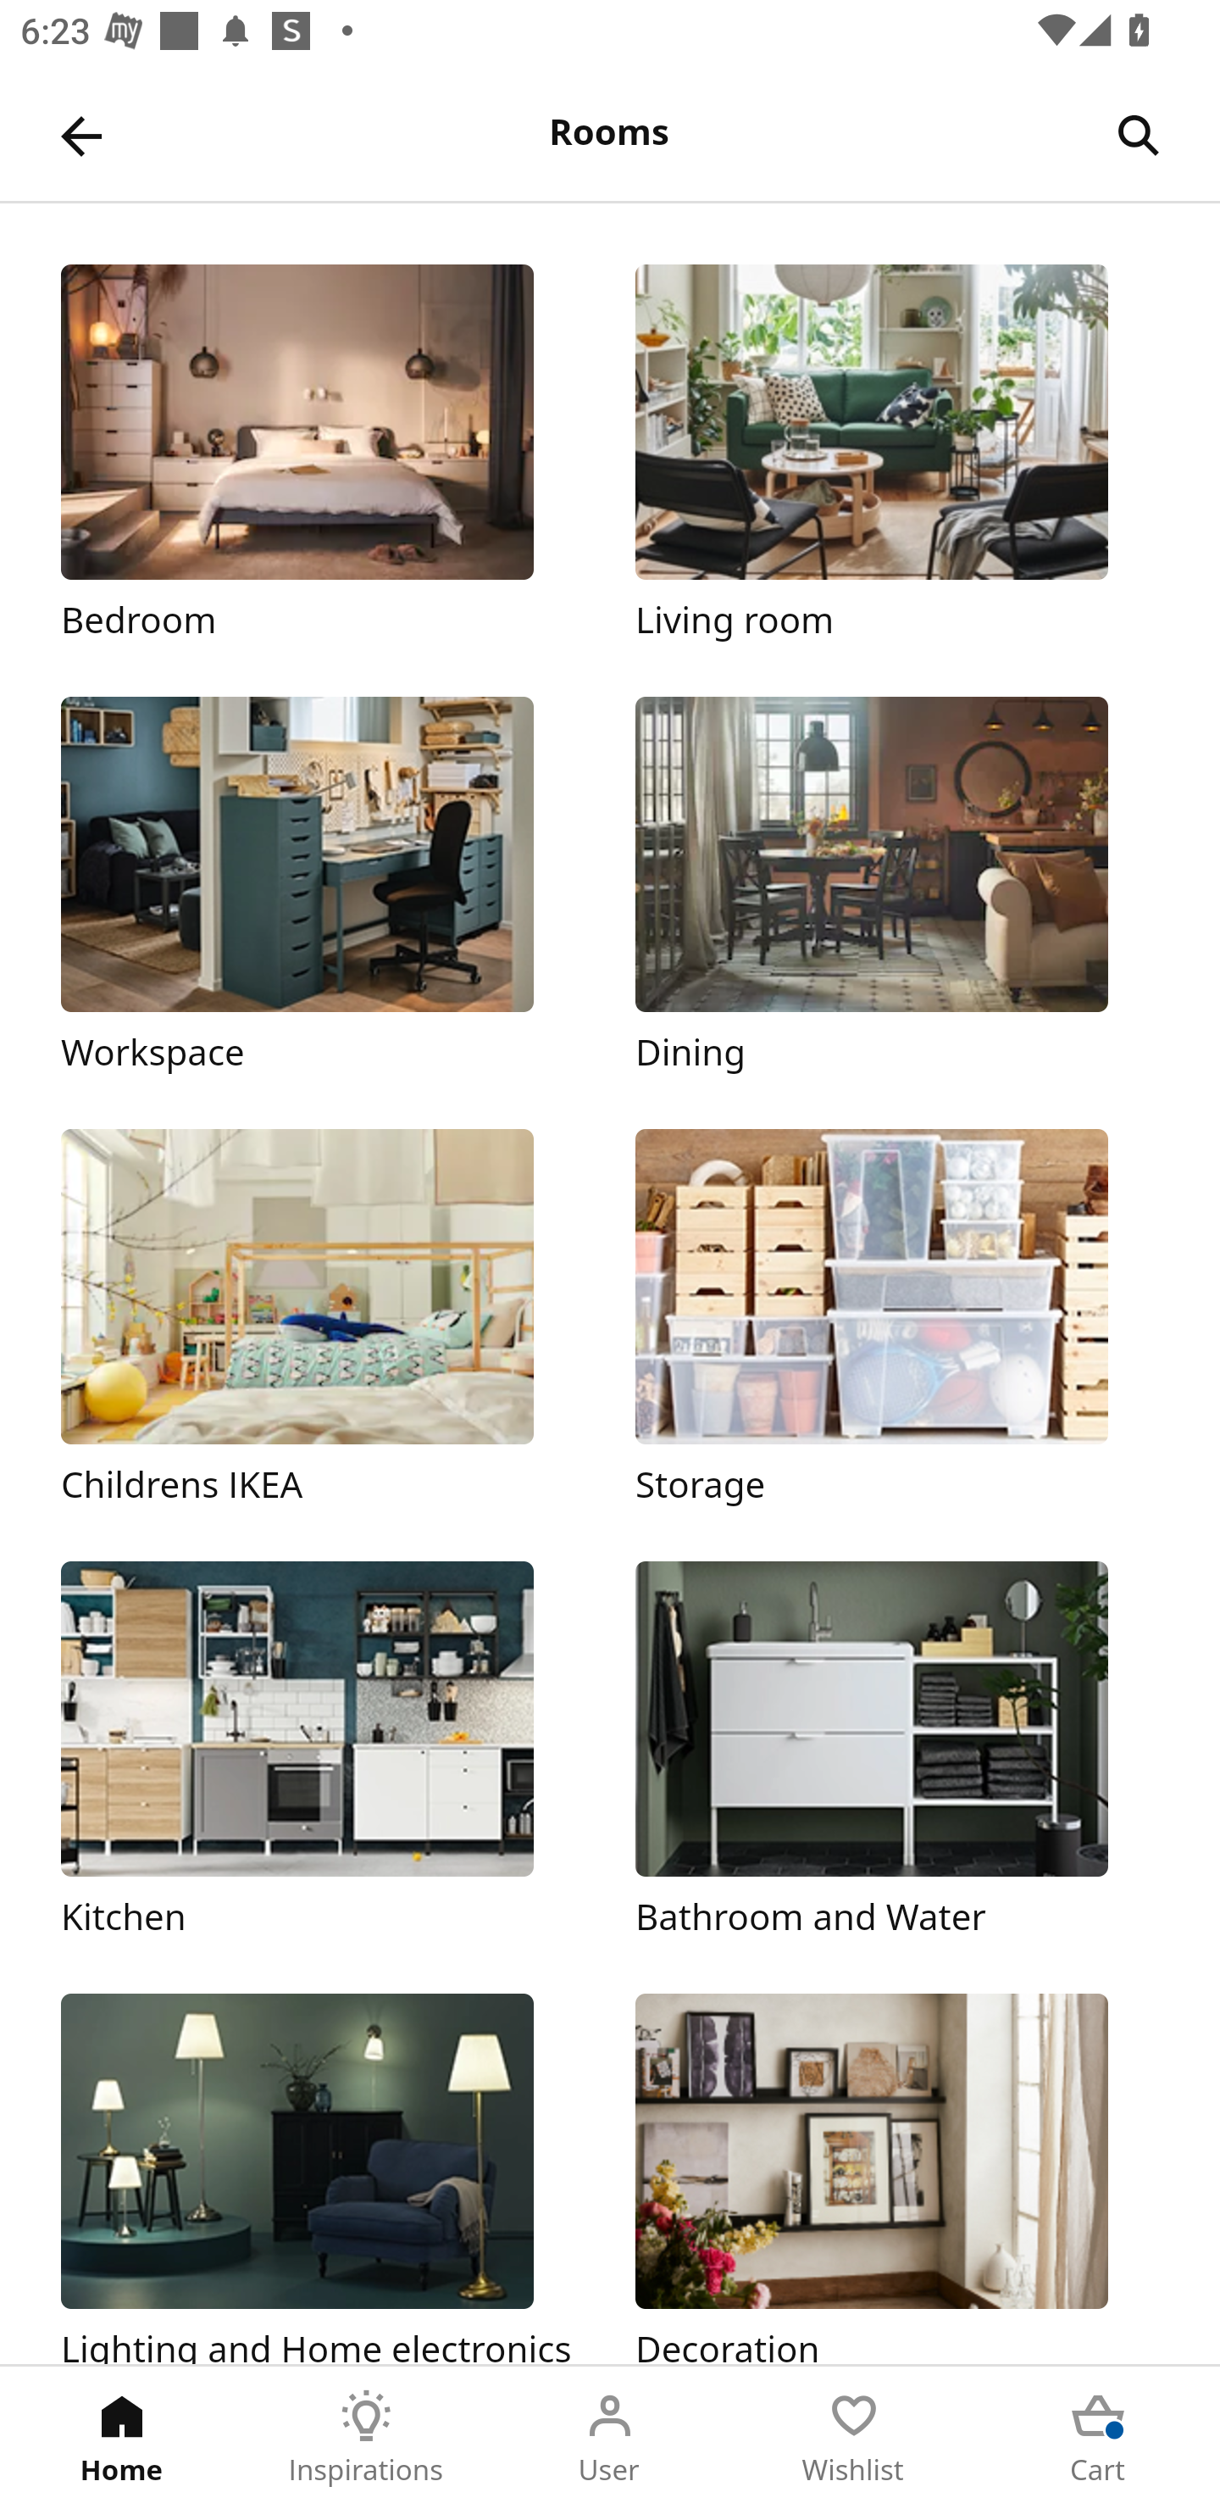  I want to click on Kitchen, so click(322, 1751).